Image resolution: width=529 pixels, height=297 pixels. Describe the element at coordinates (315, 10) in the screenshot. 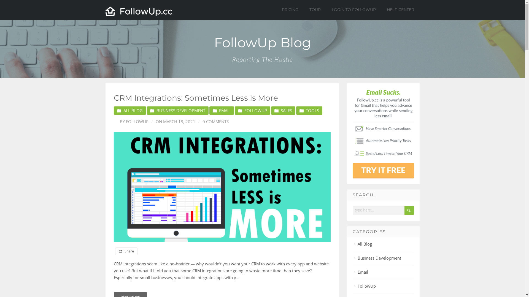

I see `TOUR` at that location.